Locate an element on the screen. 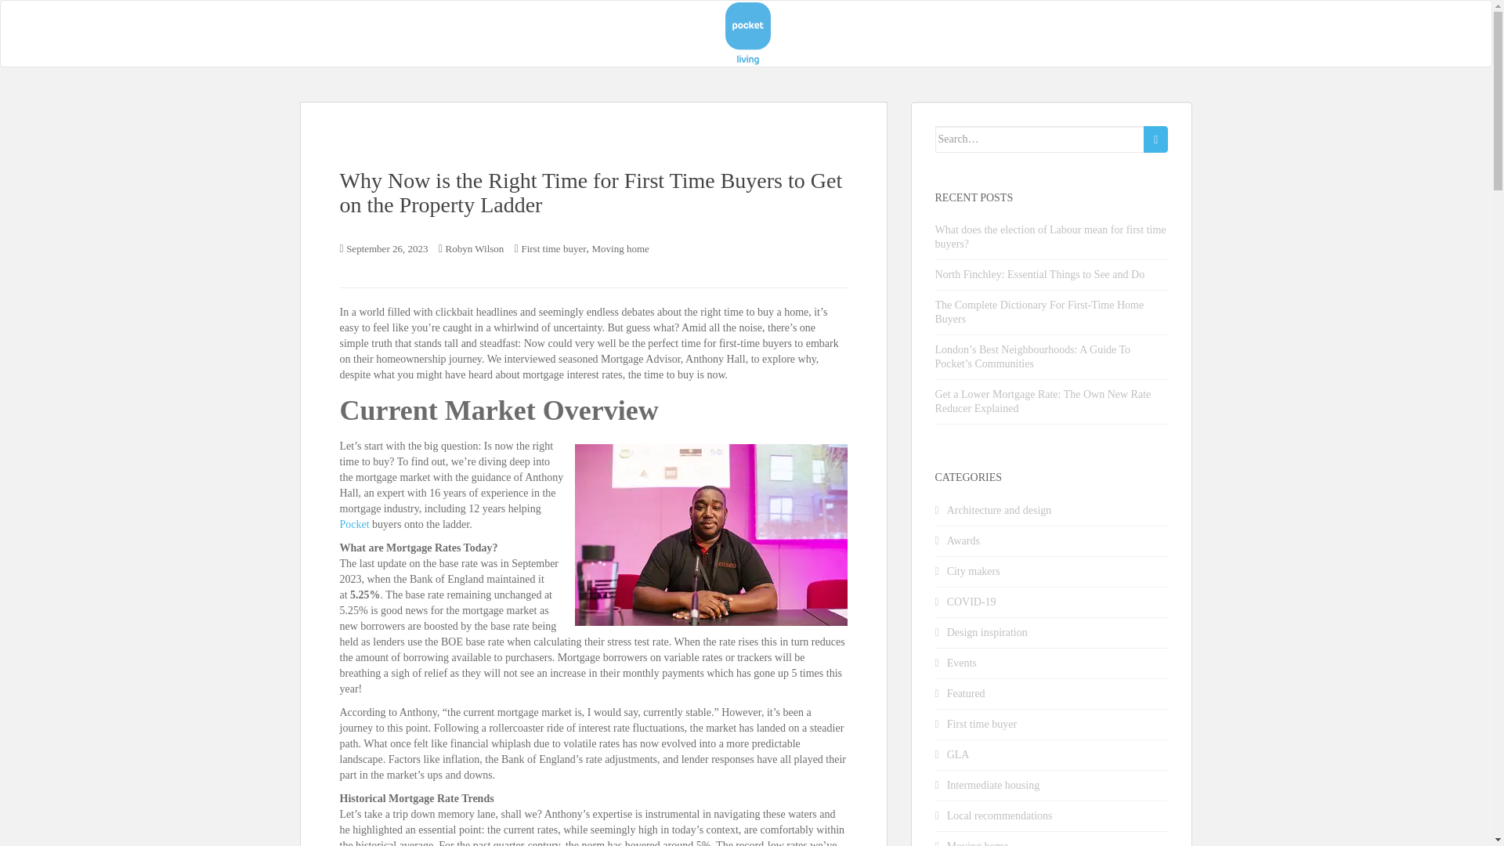 This screenshot has height=846, width=1504. Architecture and design is located at coordinates (1000, 509).